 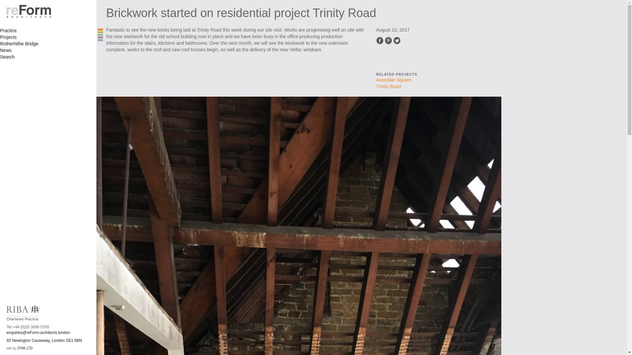 What do you see at coordinates (388, 40) in the screenshot?
I see `Pinterest` at bounding box center [388, 40].